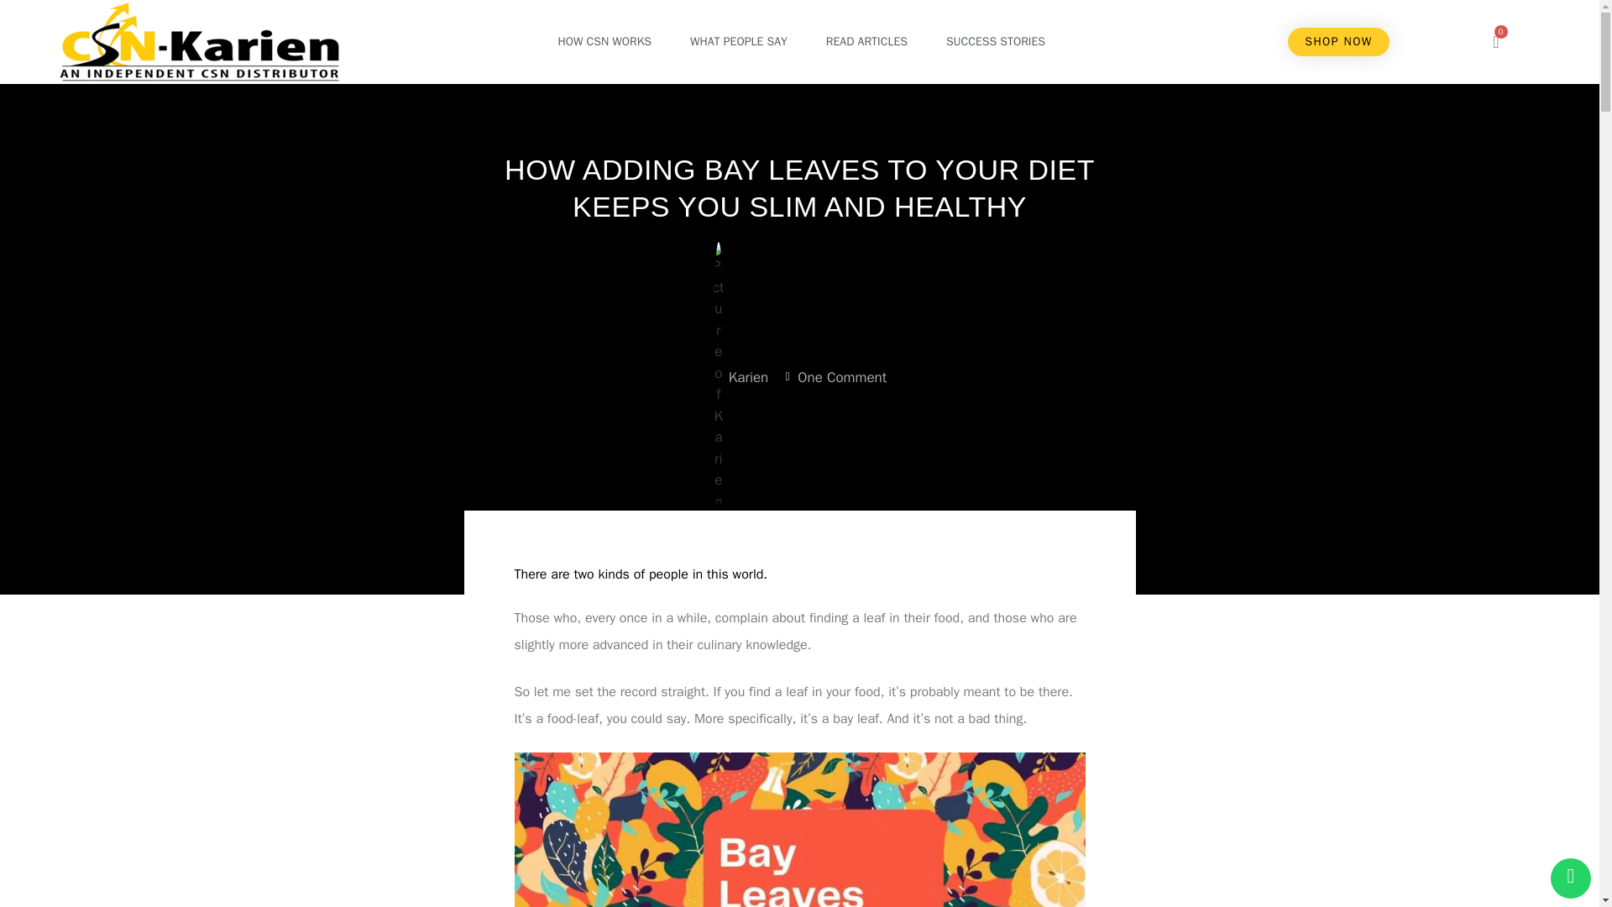  What do you see at coordinates (804, 537) in the screenshot?
I see `Weight Loss Tips` at bounding box center [804, 537].